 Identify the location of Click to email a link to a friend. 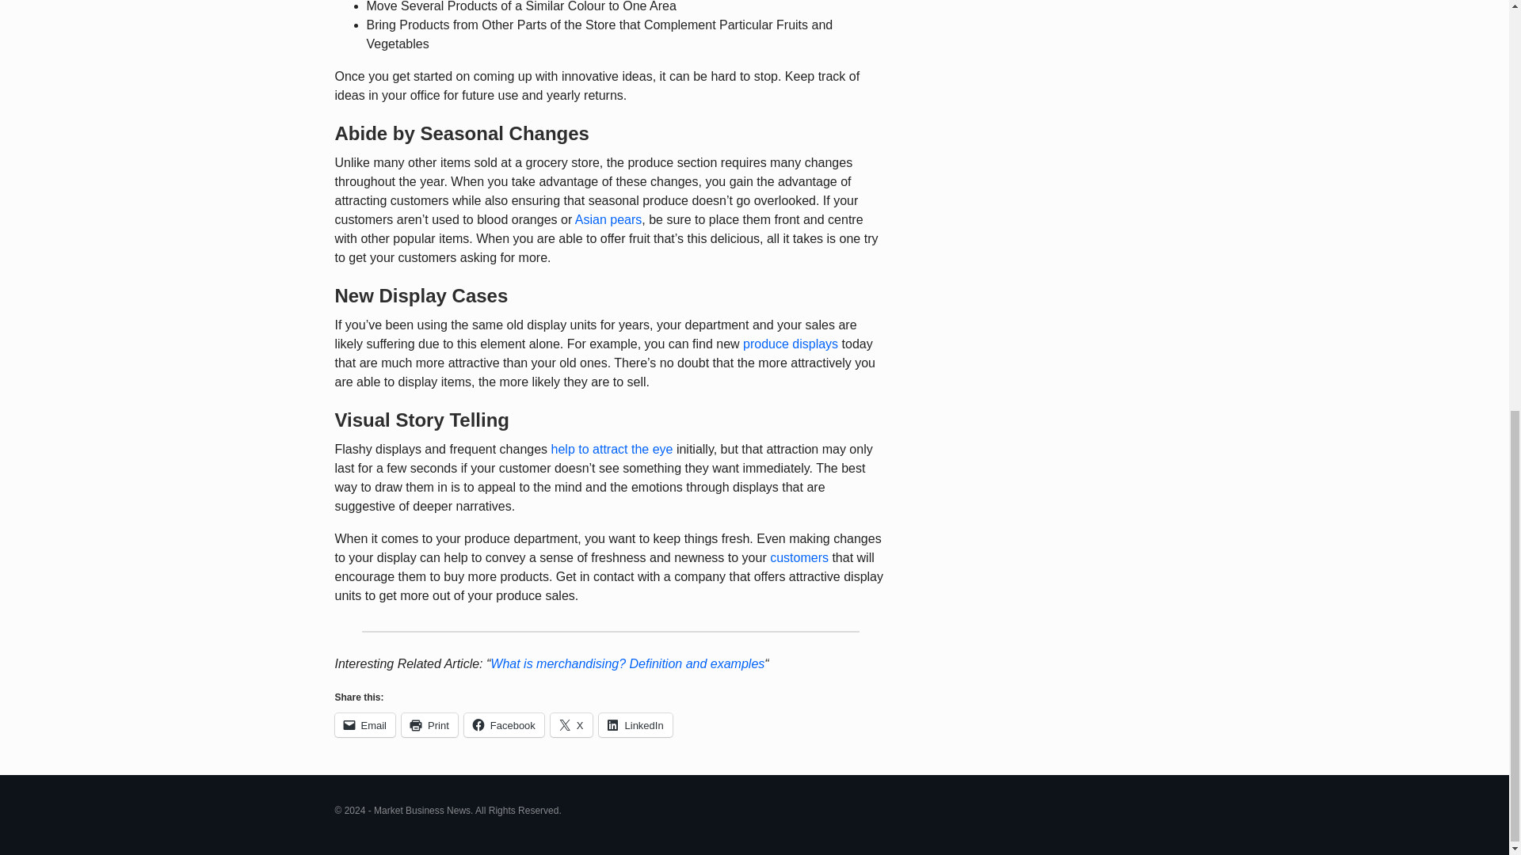
(364, 724).